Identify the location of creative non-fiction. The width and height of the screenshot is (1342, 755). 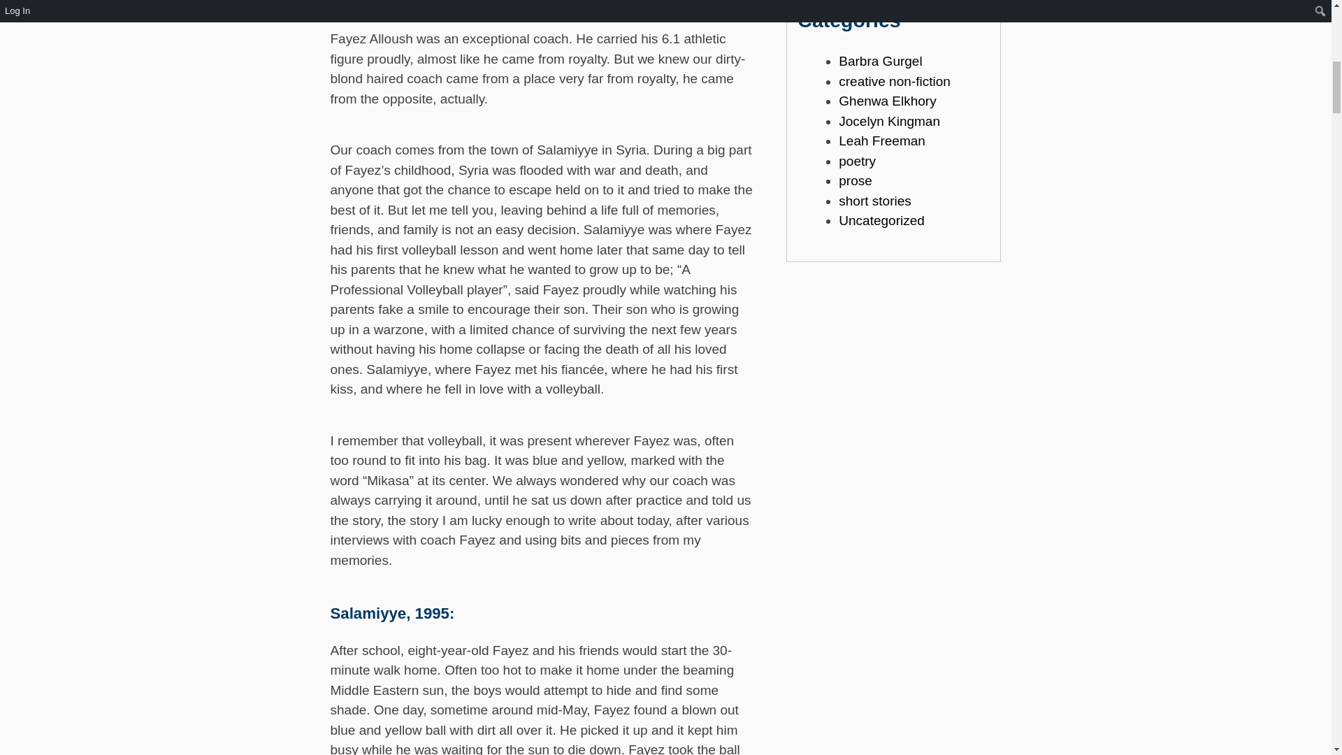
(895, 81).